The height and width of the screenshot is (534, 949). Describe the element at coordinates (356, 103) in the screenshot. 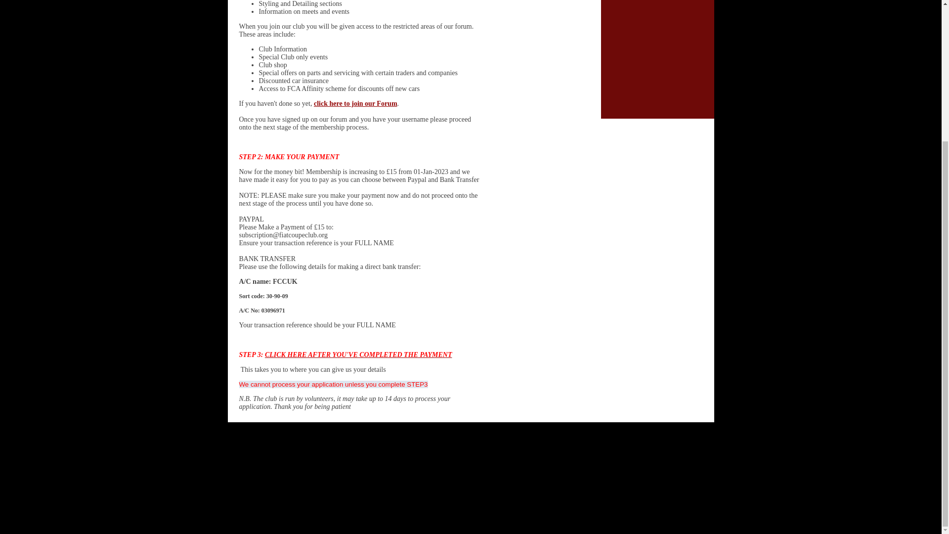

I see `click here to join our Forum` at that location.